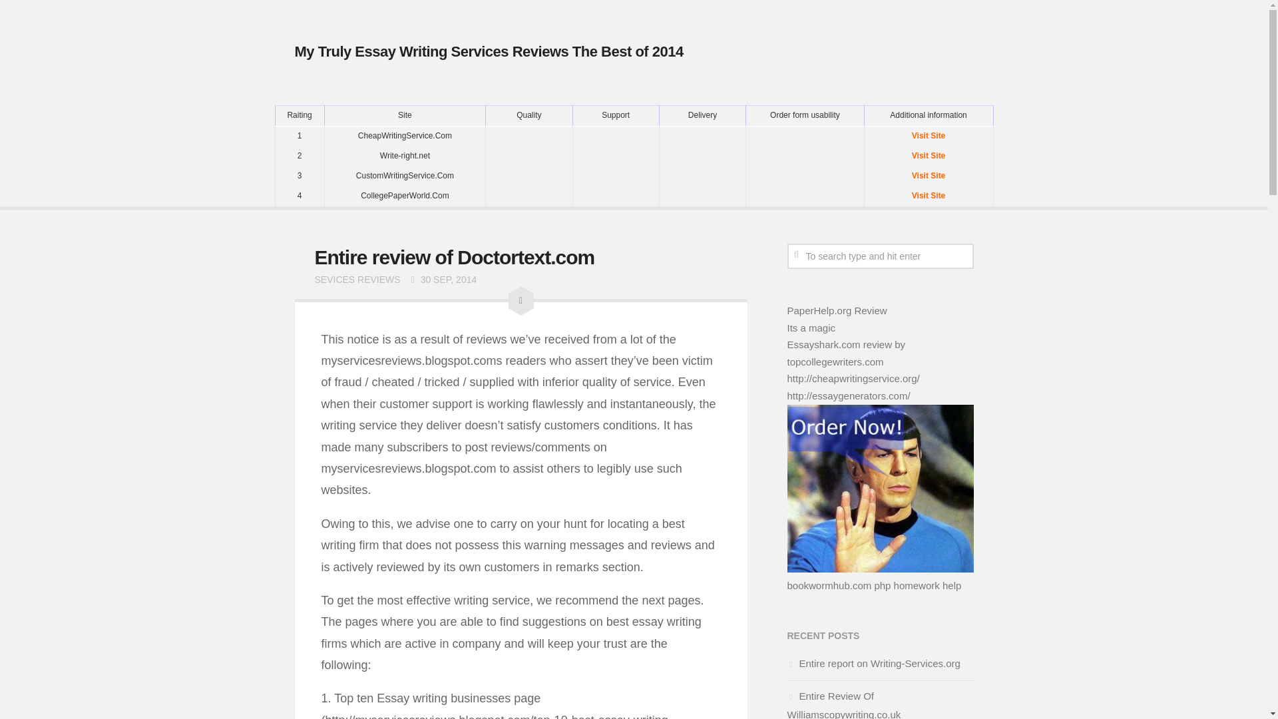  I want to click on To search type and hit enter, so click(880, 256).